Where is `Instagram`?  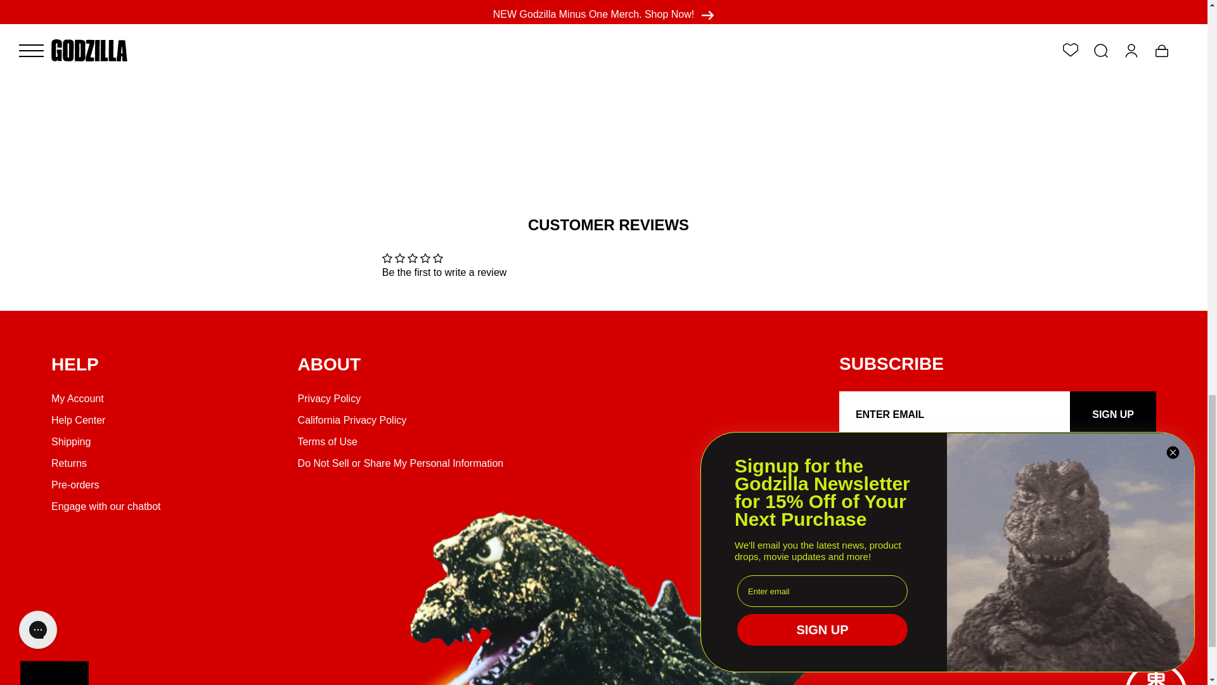
Instagram is located at coordinates (877, 462).